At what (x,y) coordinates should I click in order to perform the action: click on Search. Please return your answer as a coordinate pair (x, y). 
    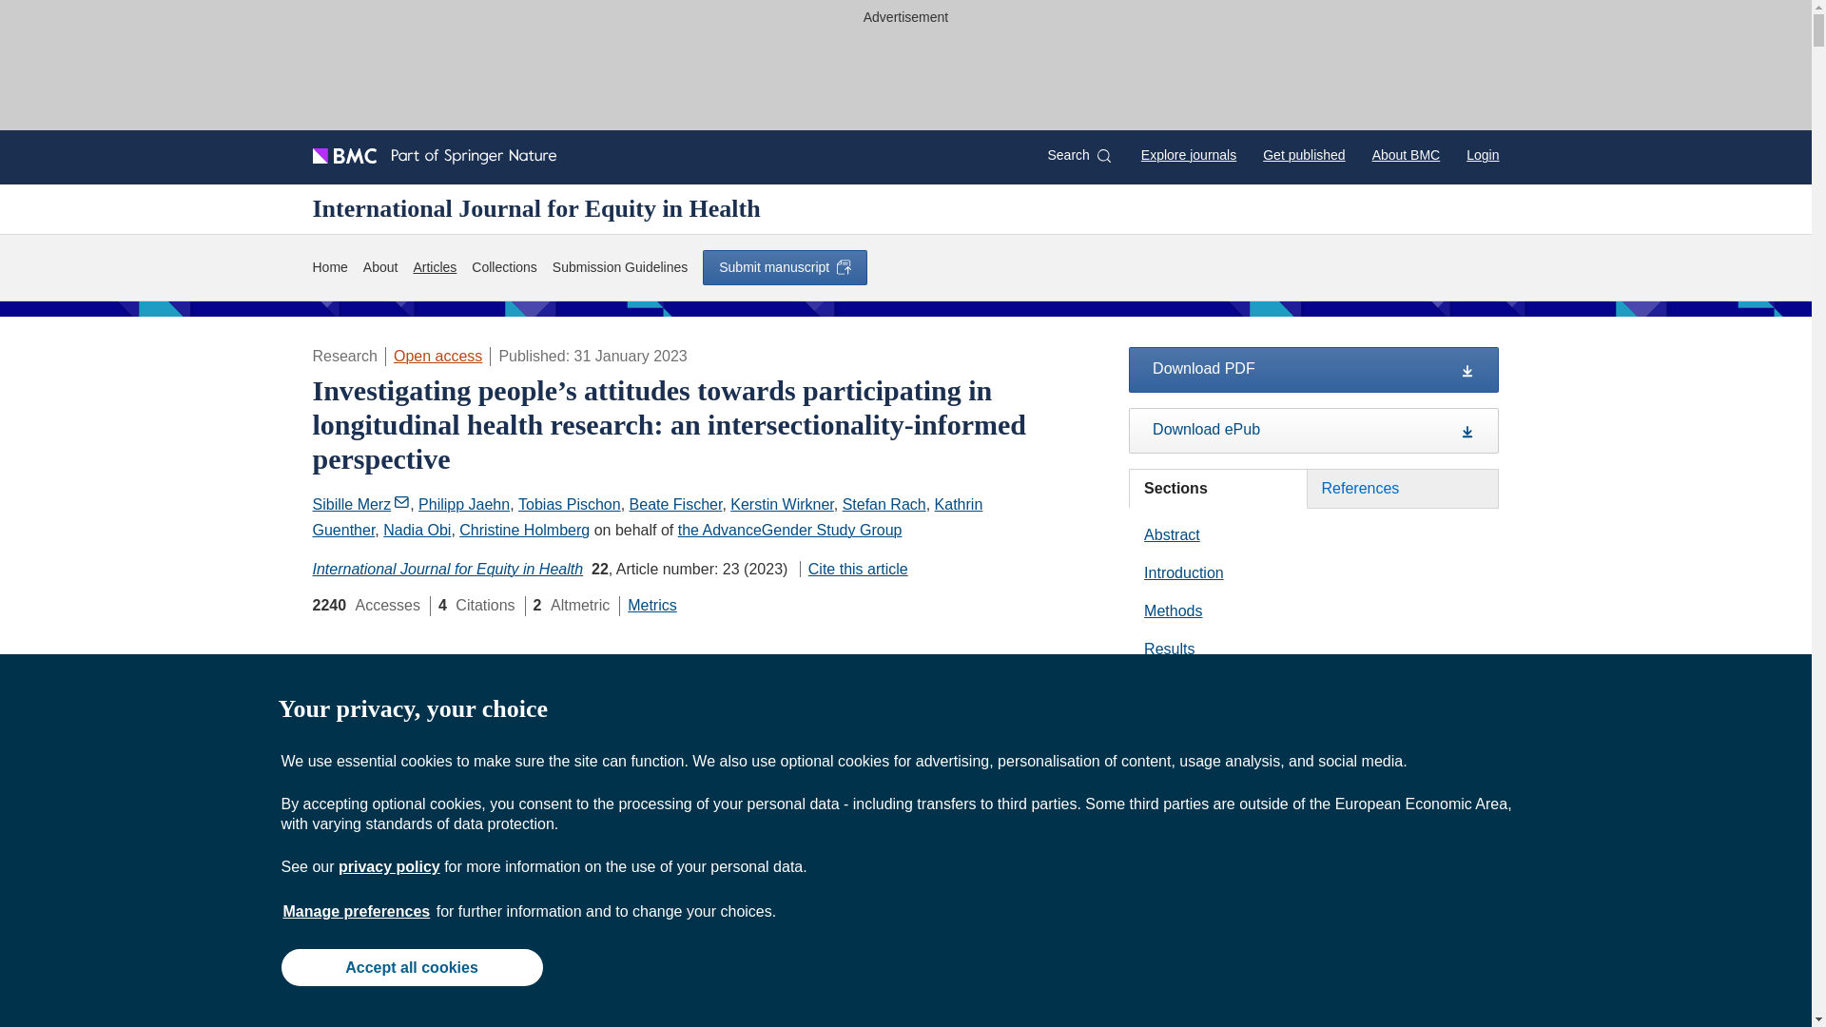
    Looking at the image, I should click on (1078, 155).